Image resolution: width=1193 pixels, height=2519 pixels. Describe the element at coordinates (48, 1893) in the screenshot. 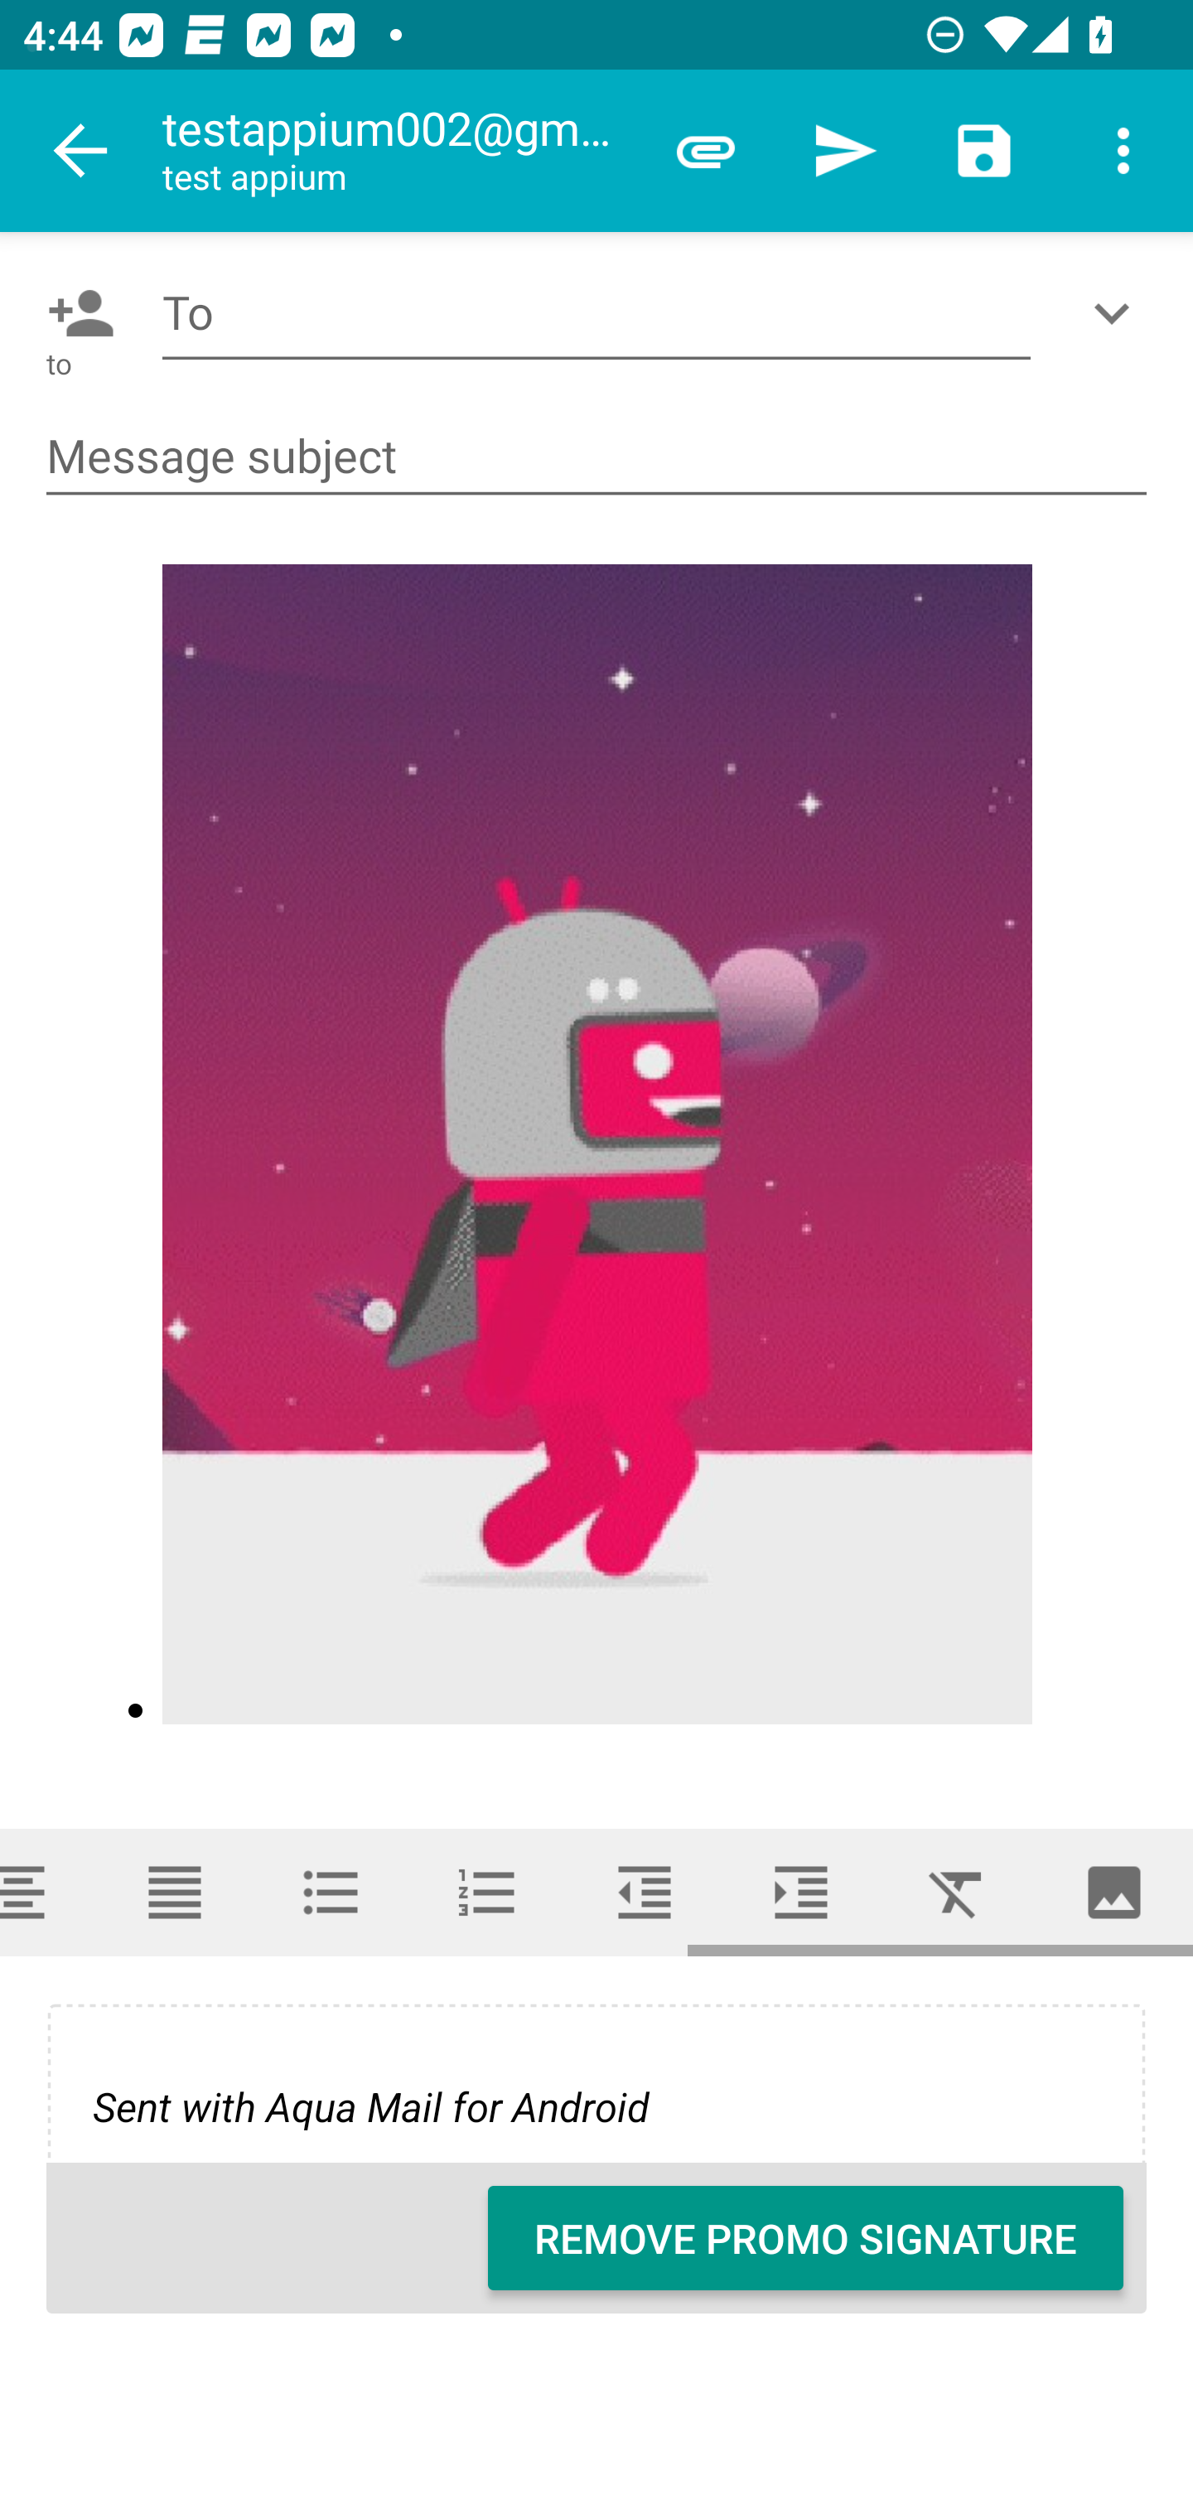

I see `Align center` at that location.